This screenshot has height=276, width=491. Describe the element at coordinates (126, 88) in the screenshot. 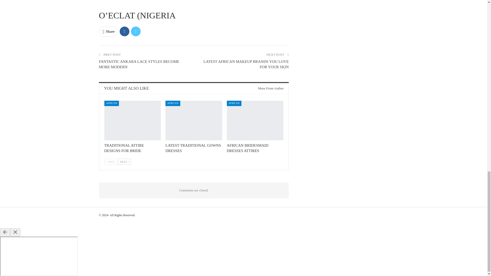

I see `YOU MIGHT ALSO LIKE` at that location.